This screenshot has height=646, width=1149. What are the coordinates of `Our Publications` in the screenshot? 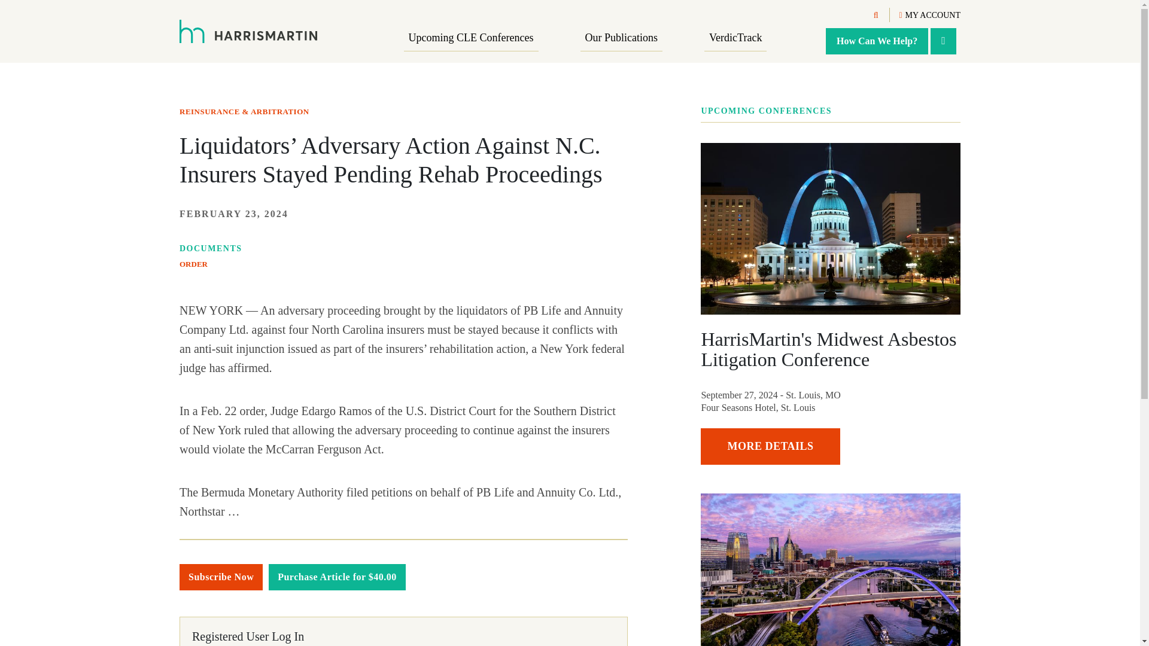 It's located at (621, 38).